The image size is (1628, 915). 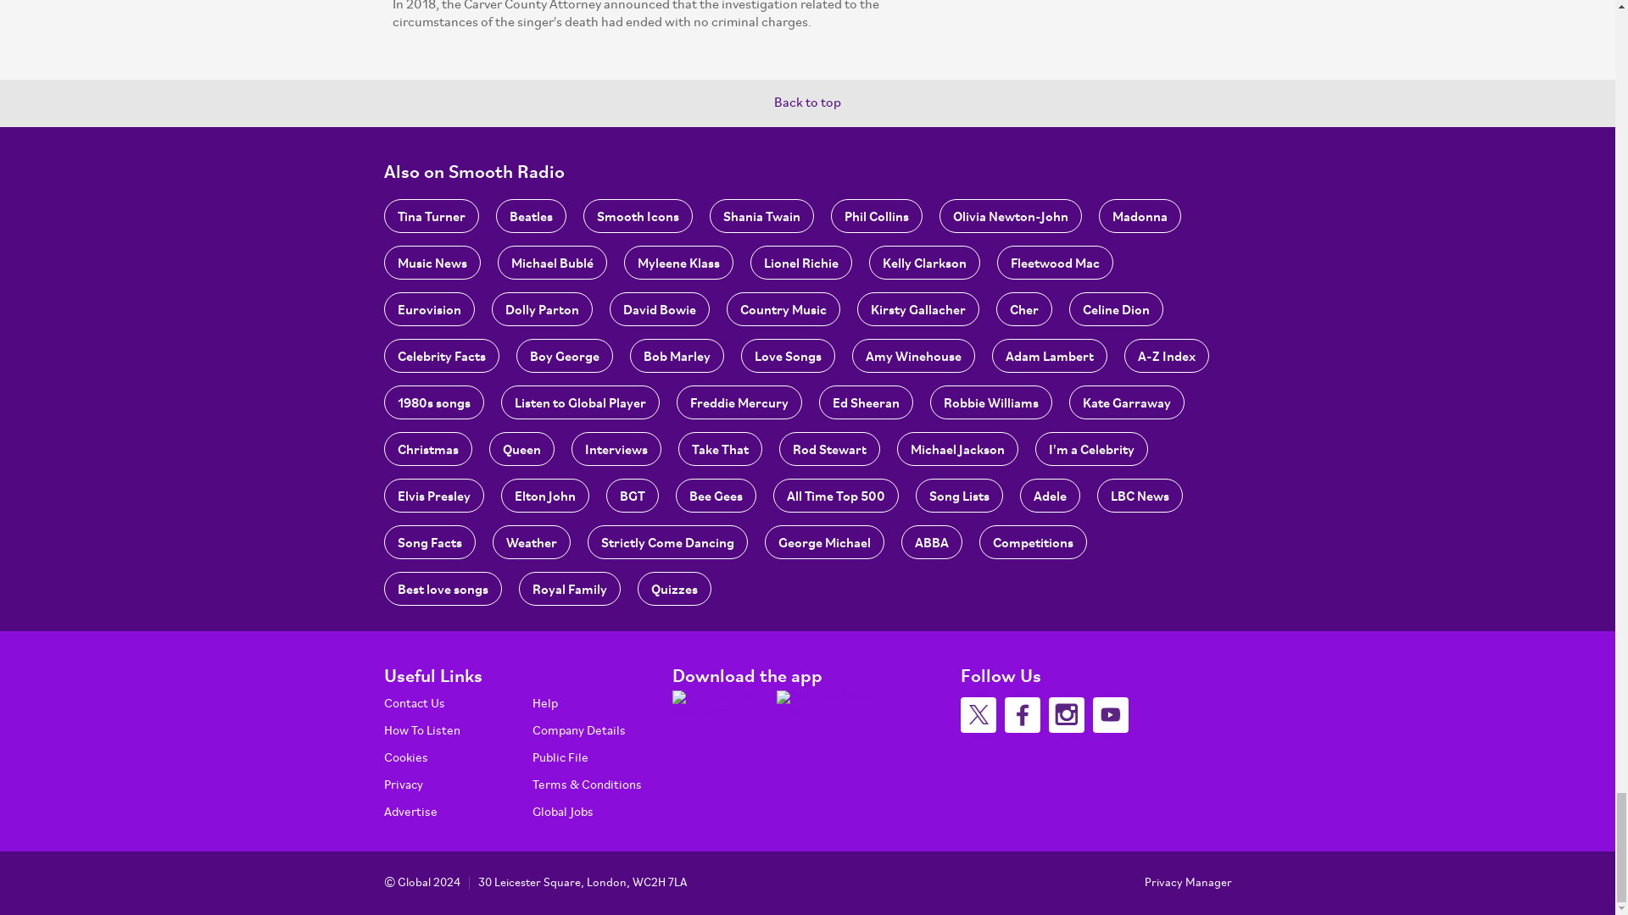 What do you see at coordinates (807, 103) in the screenshot?
I see `Back to top` at bounding box center [807, 103].